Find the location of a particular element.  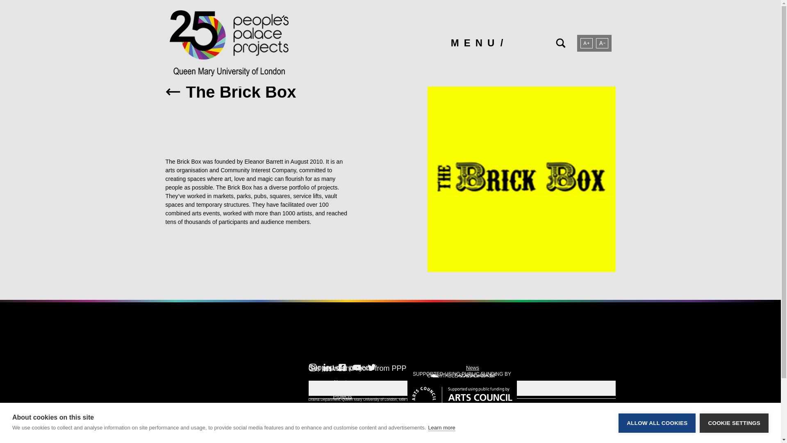

DONATE is located at coordinates (462, 388).